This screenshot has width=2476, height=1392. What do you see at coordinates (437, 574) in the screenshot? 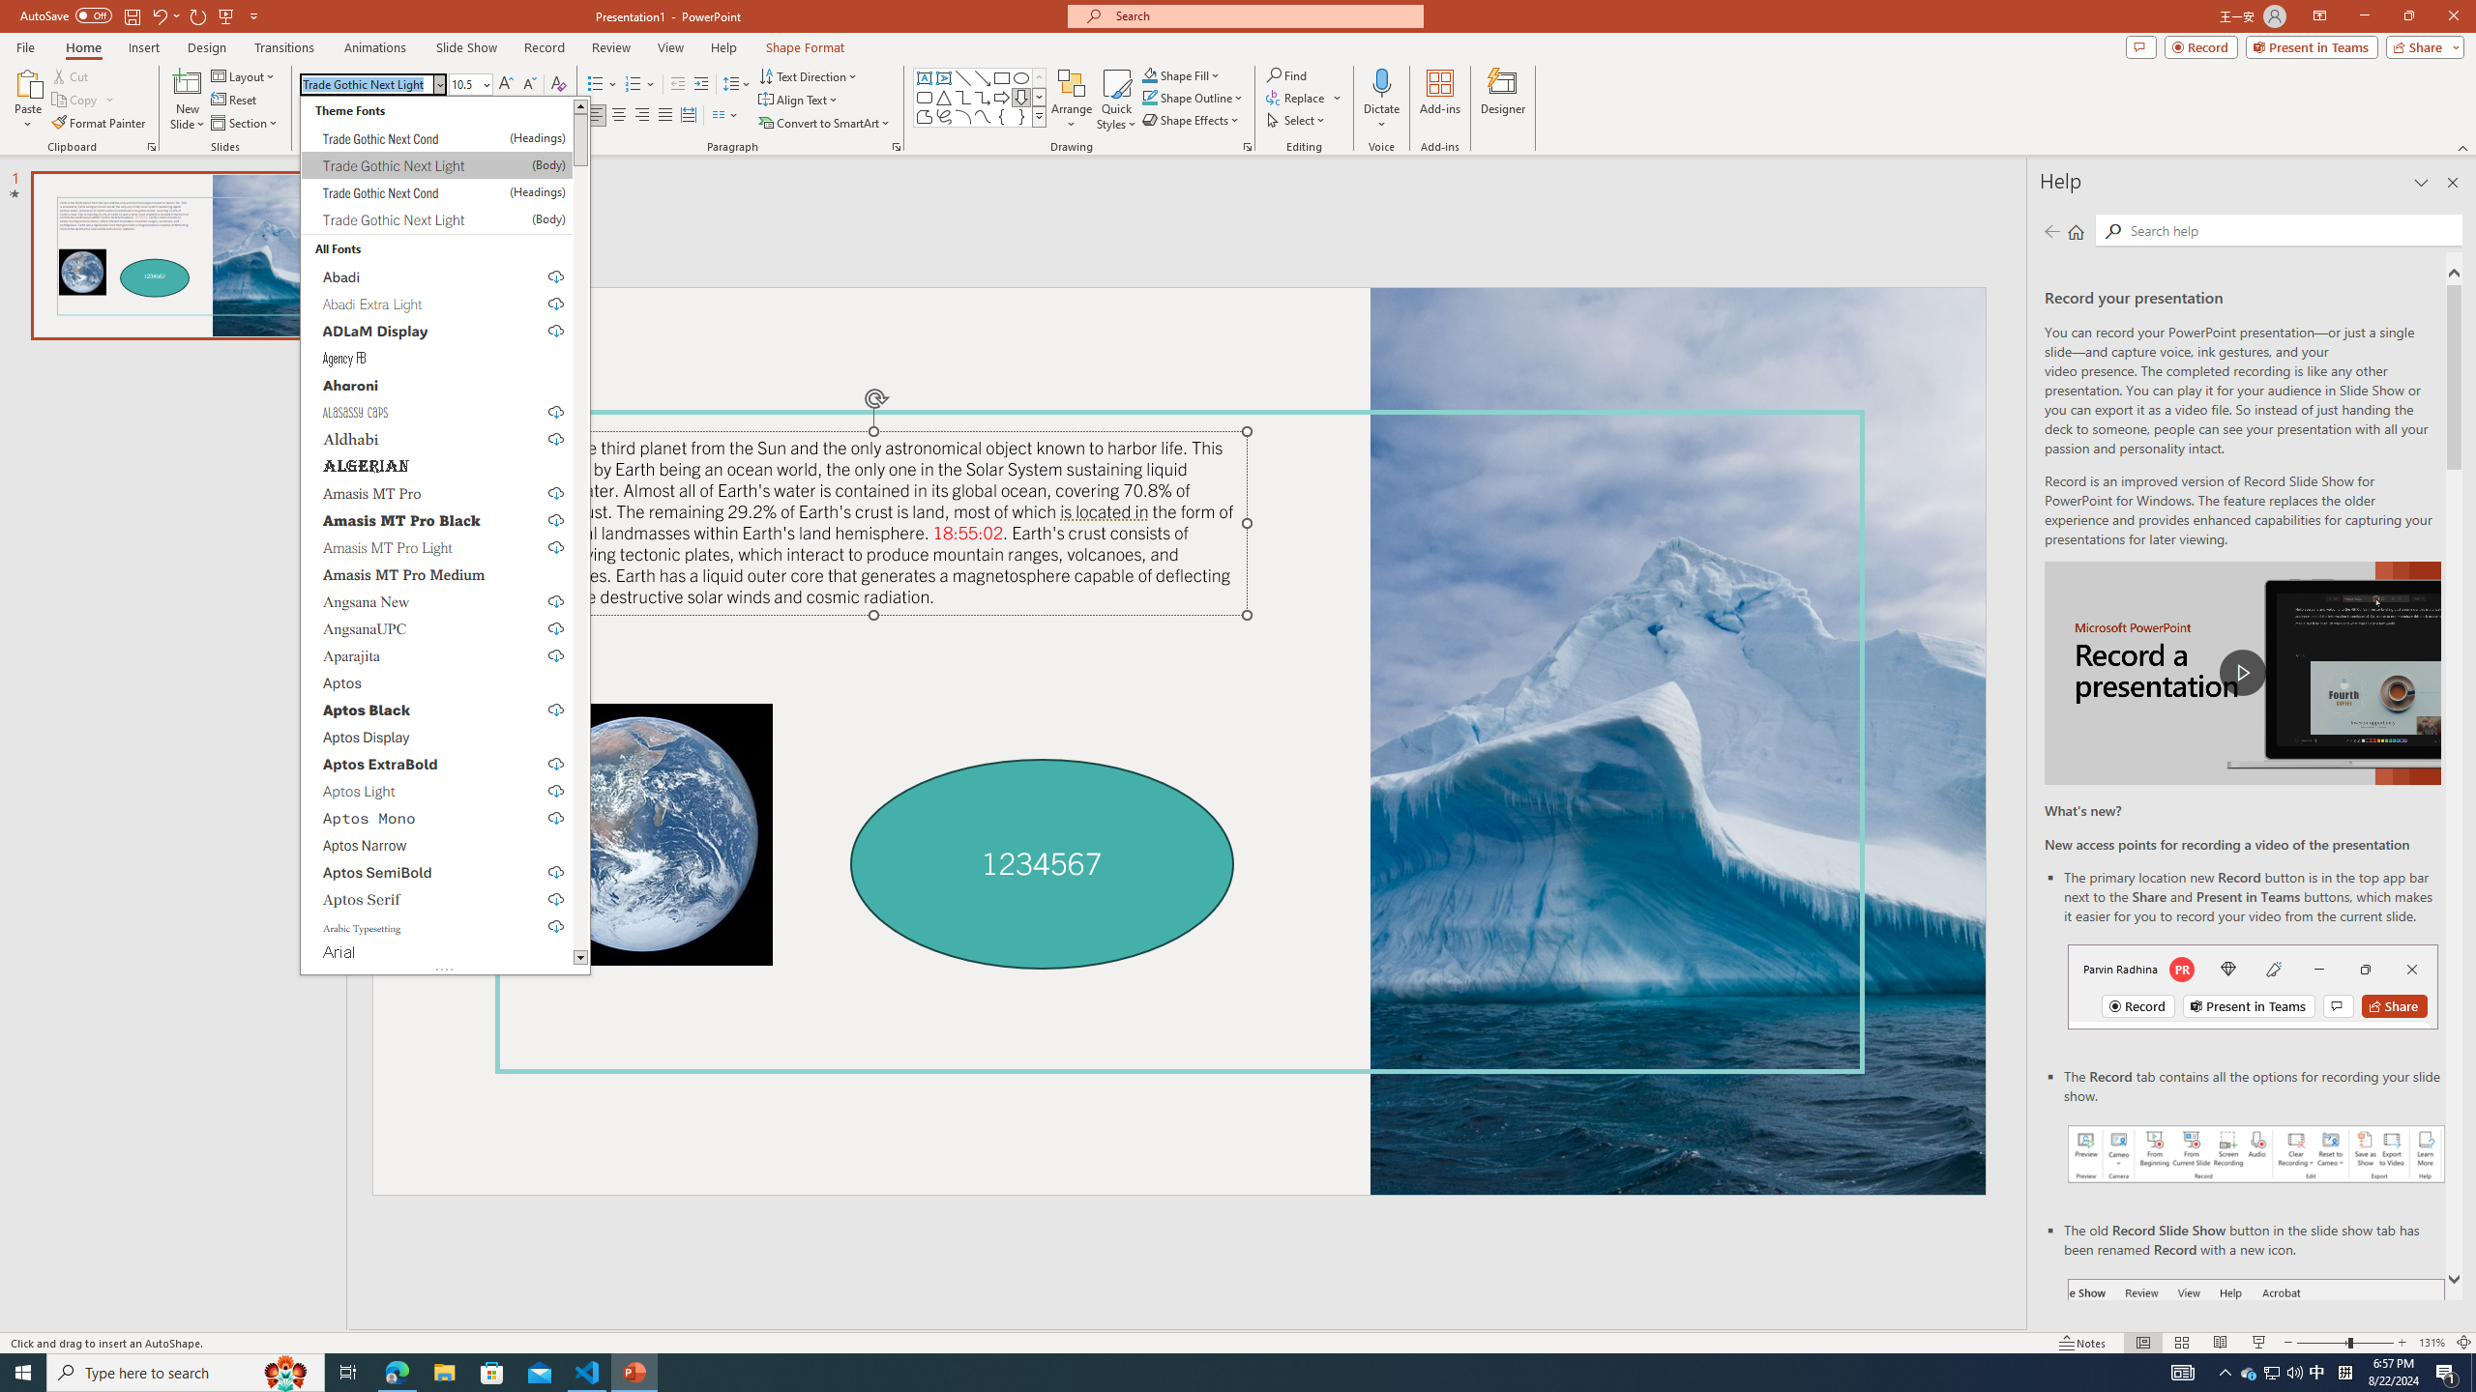
I see `Amasis MT Pro Medium` at bounding box center [437, 574].